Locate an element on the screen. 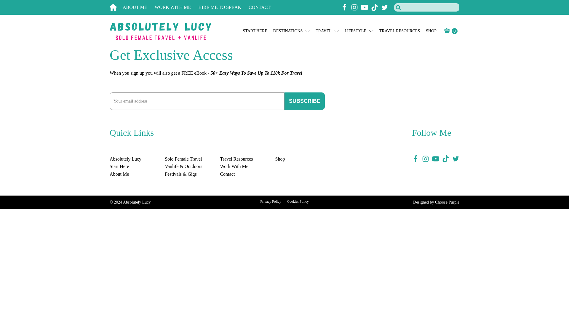  START HERE is located at coordinates (255, 31).